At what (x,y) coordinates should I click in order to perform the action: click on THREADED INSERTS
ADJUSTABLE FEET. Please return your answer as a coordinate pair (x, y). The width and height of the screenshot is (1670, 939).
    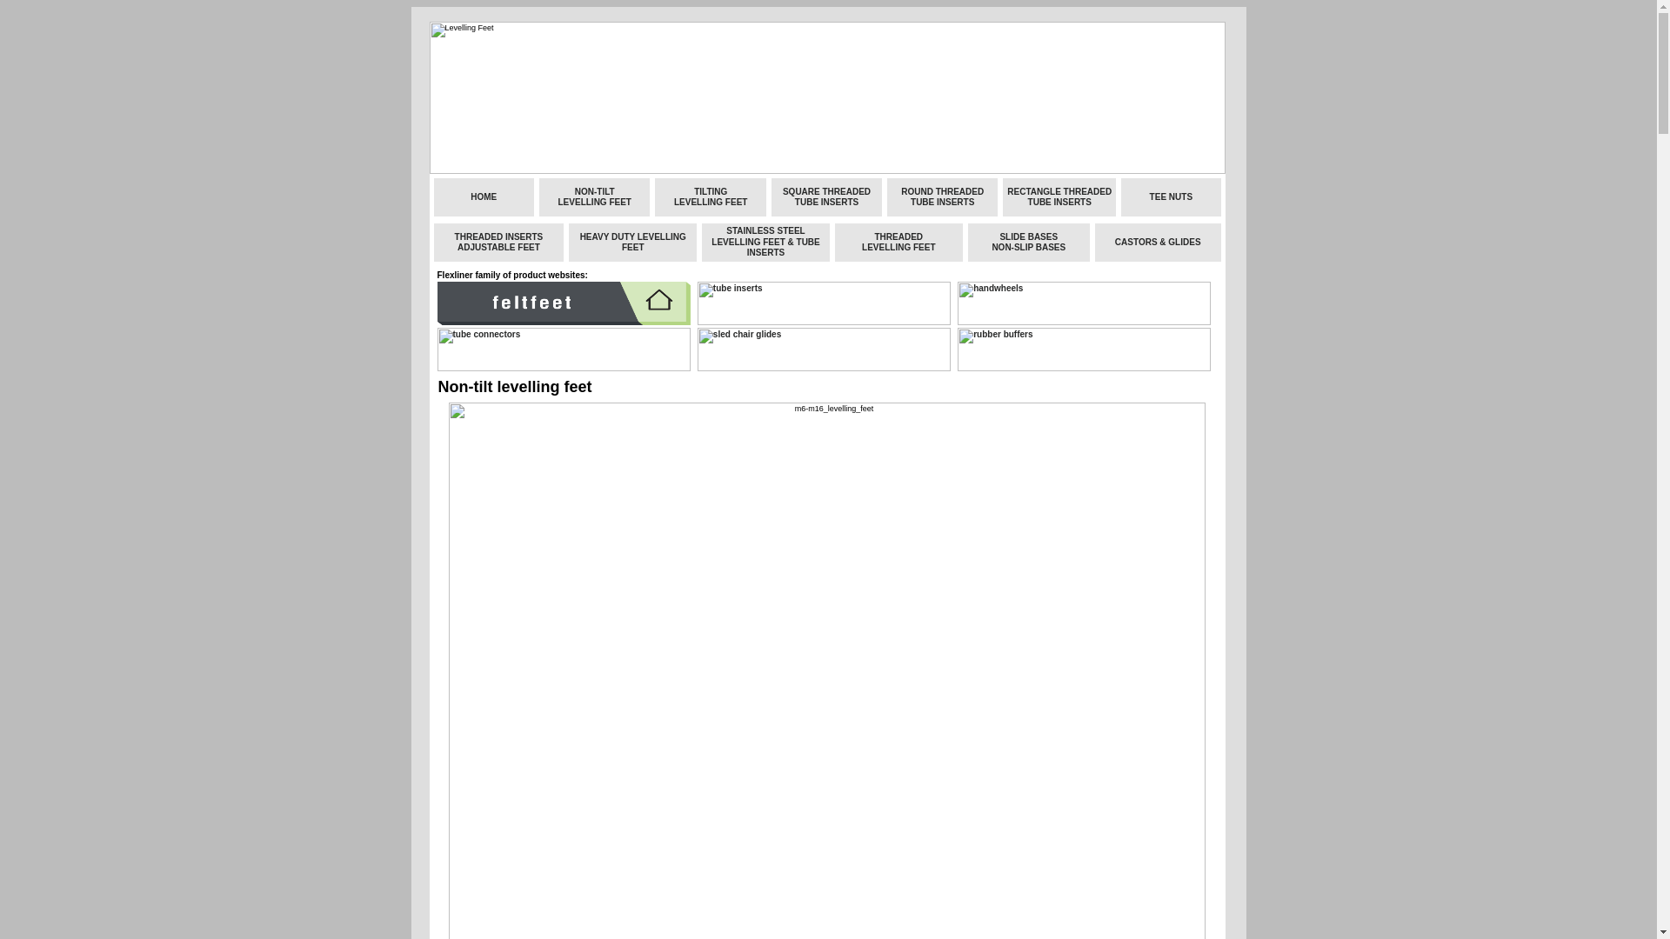
    Looking at the image, I should click on (499, 242).